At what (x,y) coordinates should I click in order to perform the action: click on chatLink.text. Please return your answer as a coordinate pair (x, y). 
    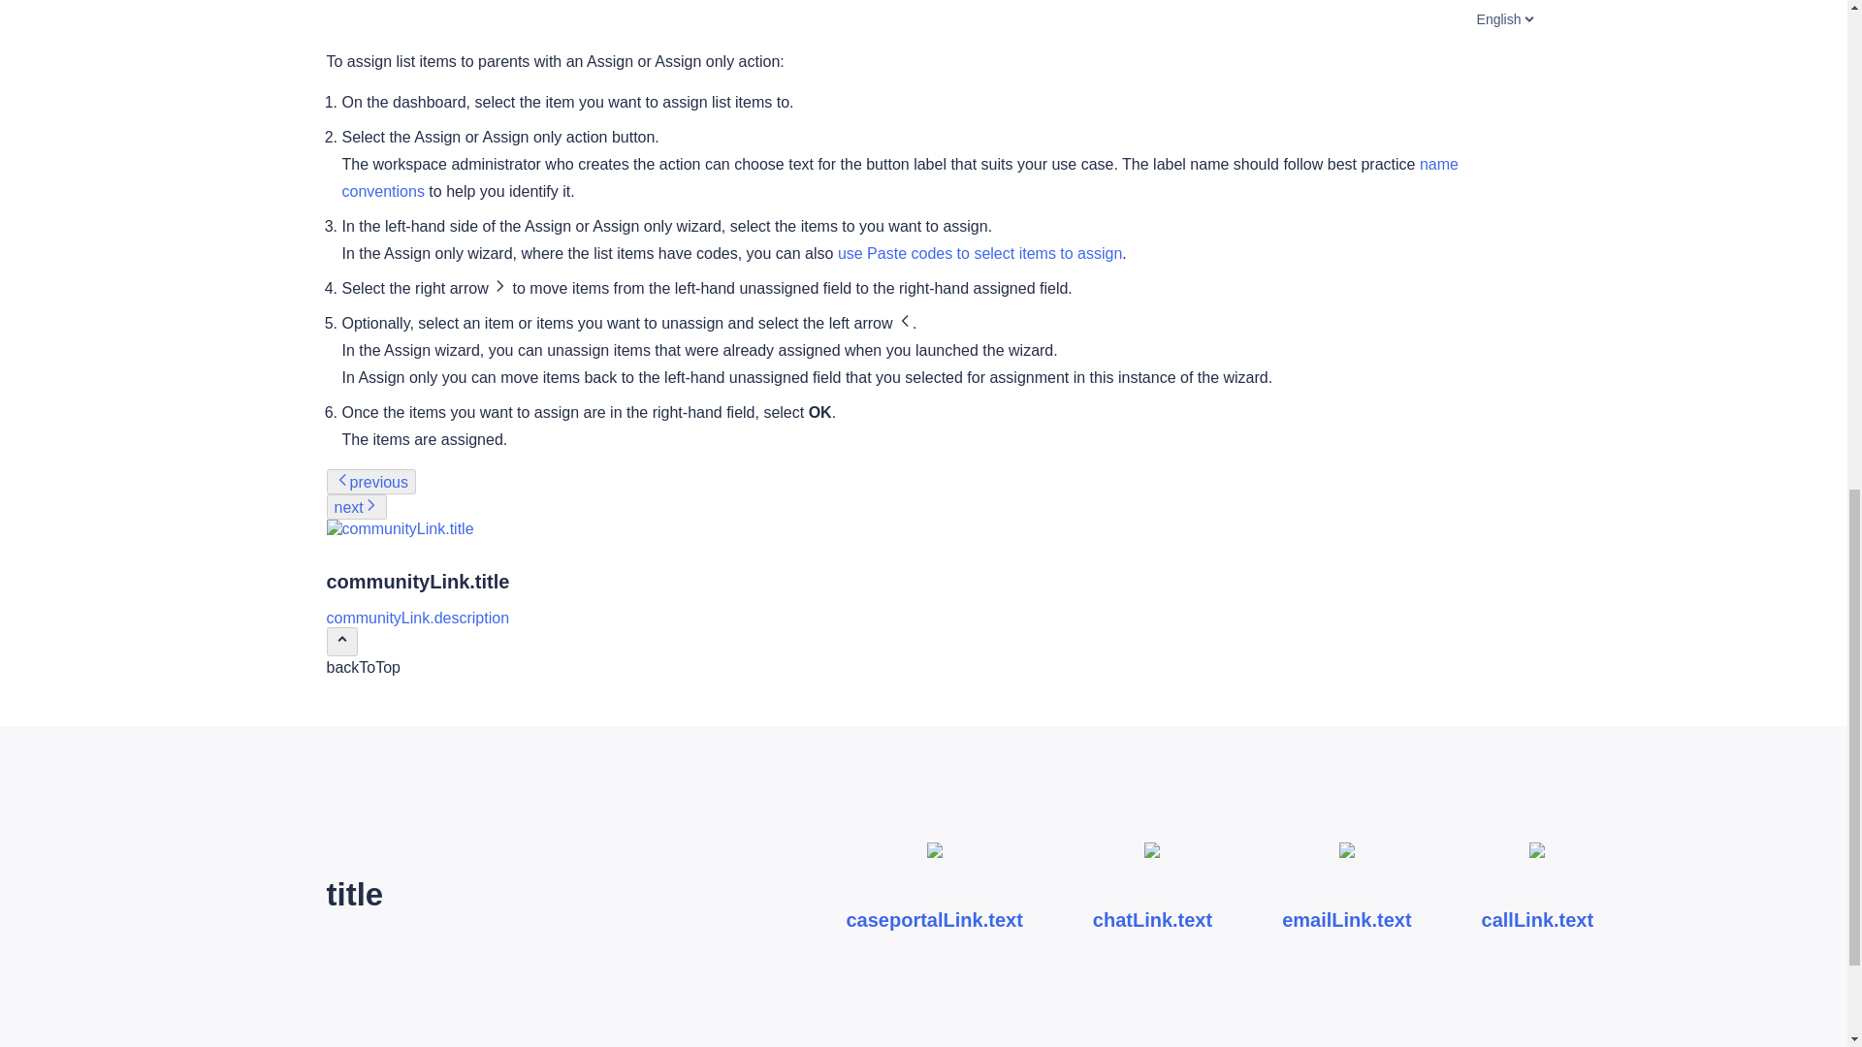
    Looking at the image, I should click on (1152, 894).